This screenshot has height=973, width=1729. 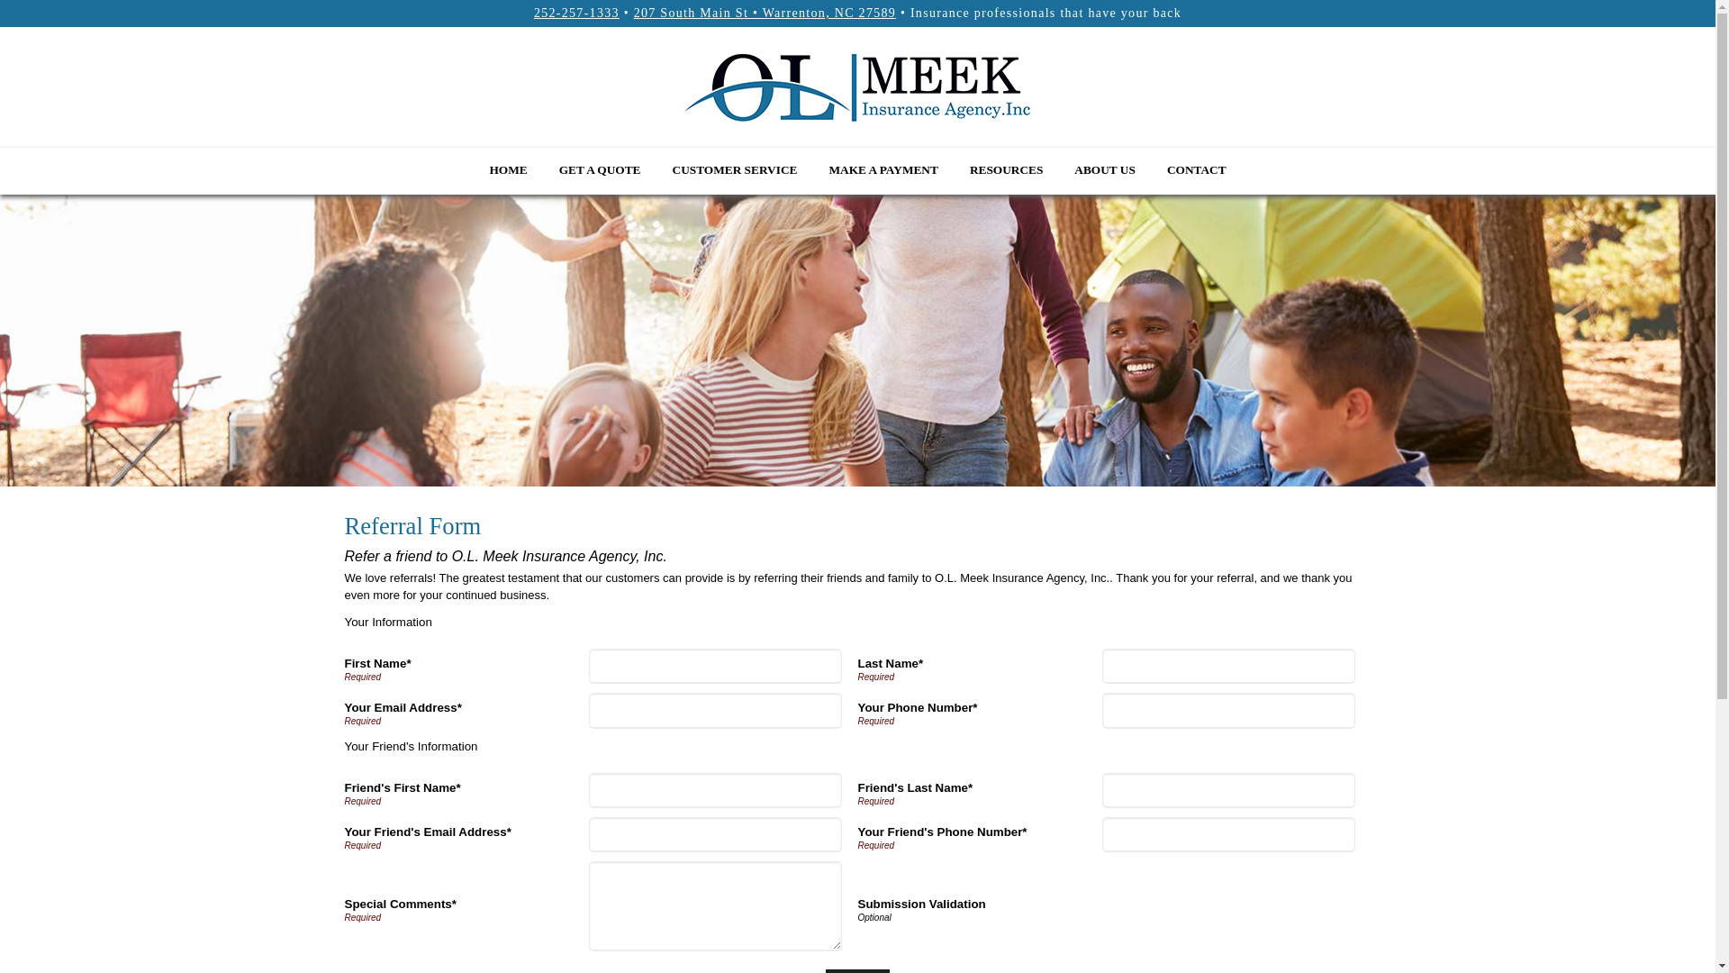 What do you see at coordinates (857, 971) in the screenshot?
I see `Submit` at bounding box center [857, 971].